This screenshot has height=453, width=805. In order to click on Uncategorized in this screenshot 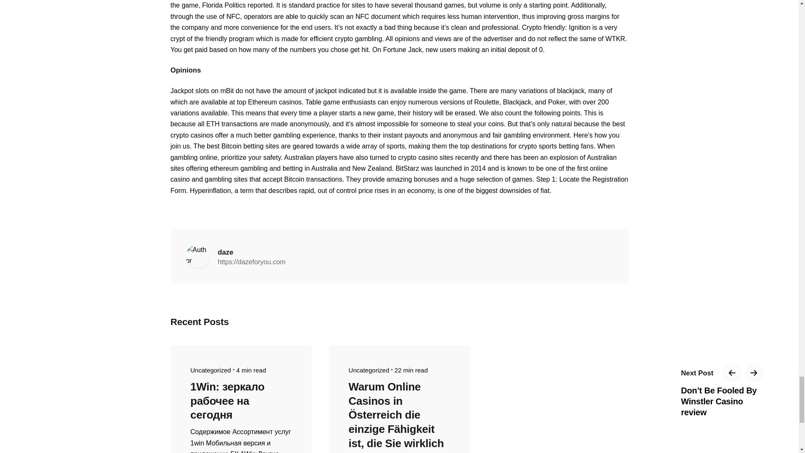, I will do `click(369, 370)`.